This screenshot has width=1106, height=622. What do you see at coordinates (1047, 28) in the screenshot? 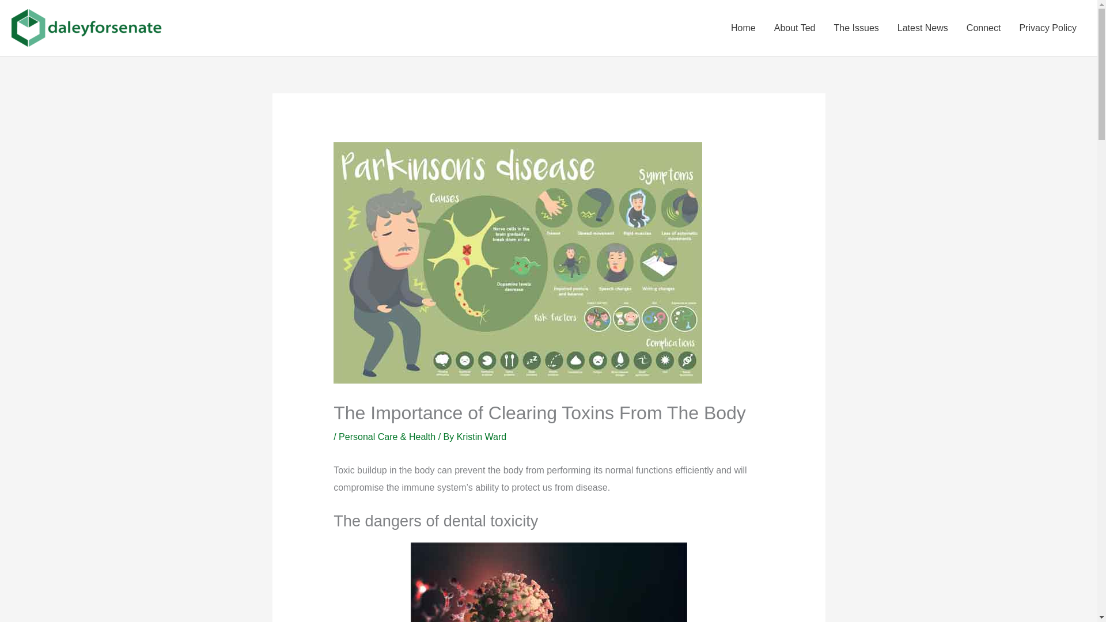
I see `Privacy Policy` at bounding box center [1047, 28].